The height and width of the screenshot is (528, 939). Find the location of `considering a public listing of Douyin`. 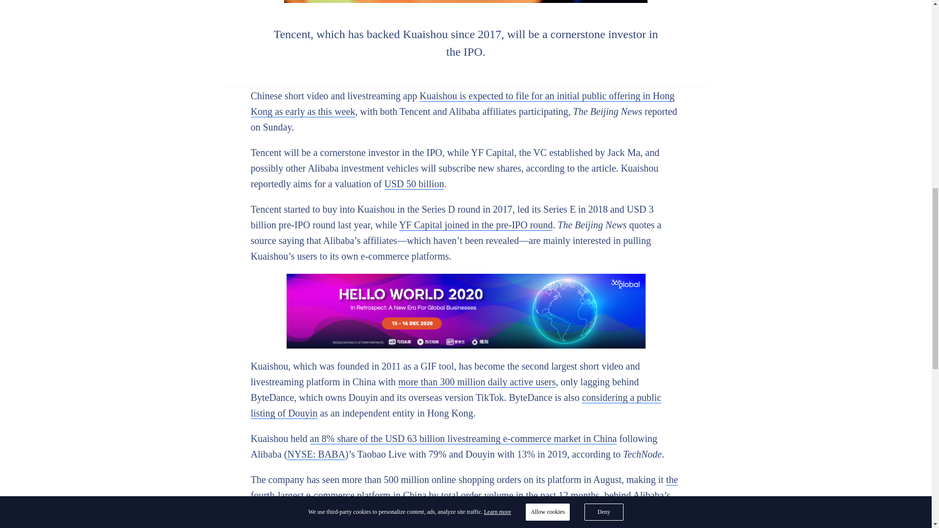

considering a public listing of Douyin is located at coordinates (456, 406).